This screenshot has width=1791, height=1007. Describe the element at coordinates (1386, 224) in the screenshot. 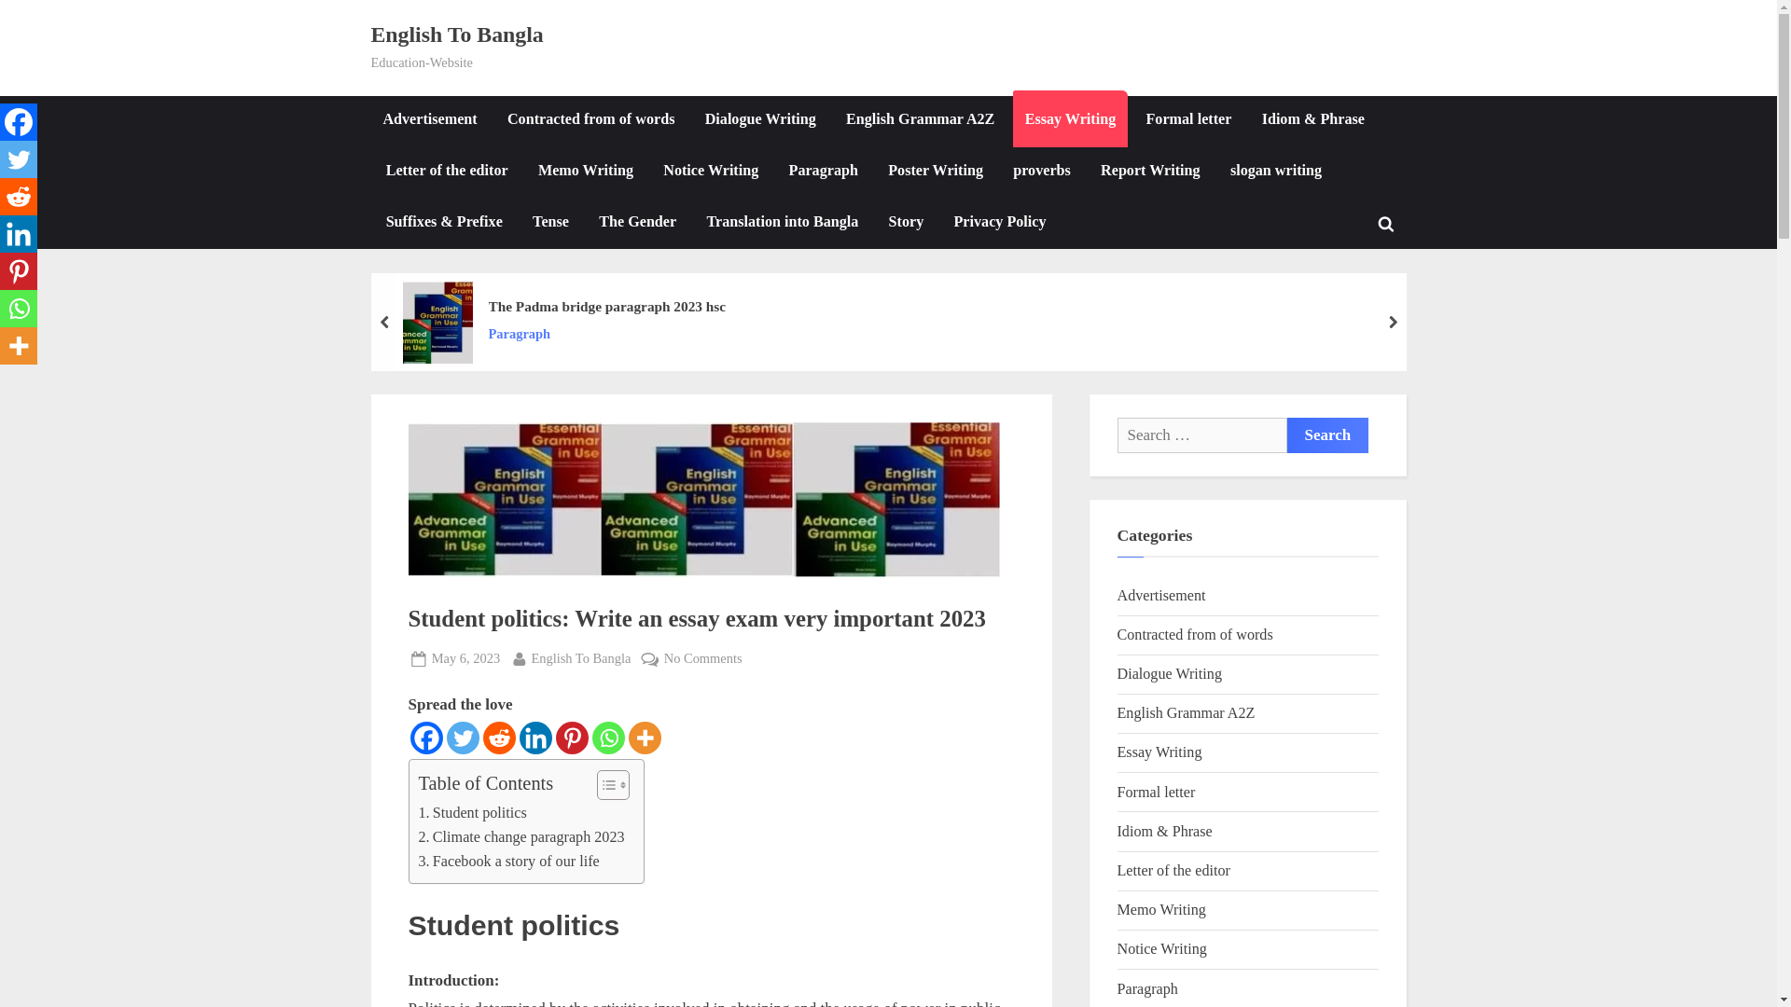

I see `Toggle search form` at that location.